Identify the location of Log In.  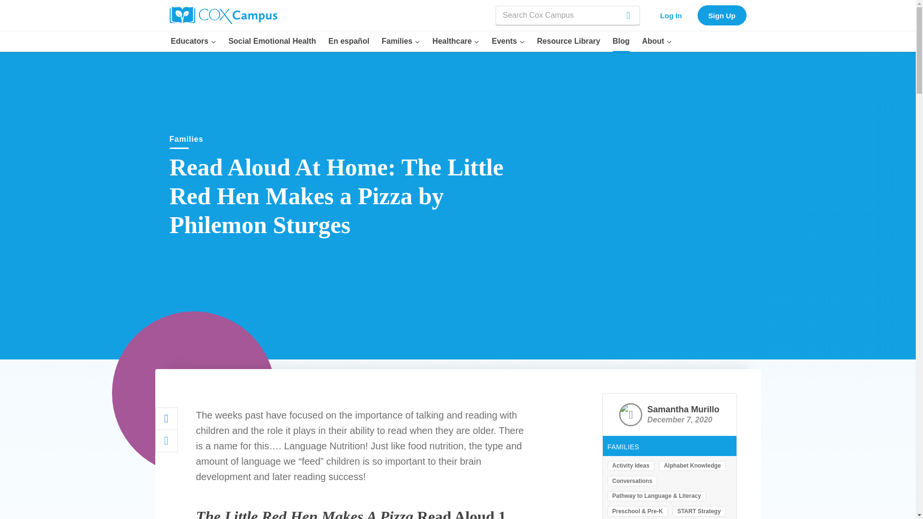
(671, 14).